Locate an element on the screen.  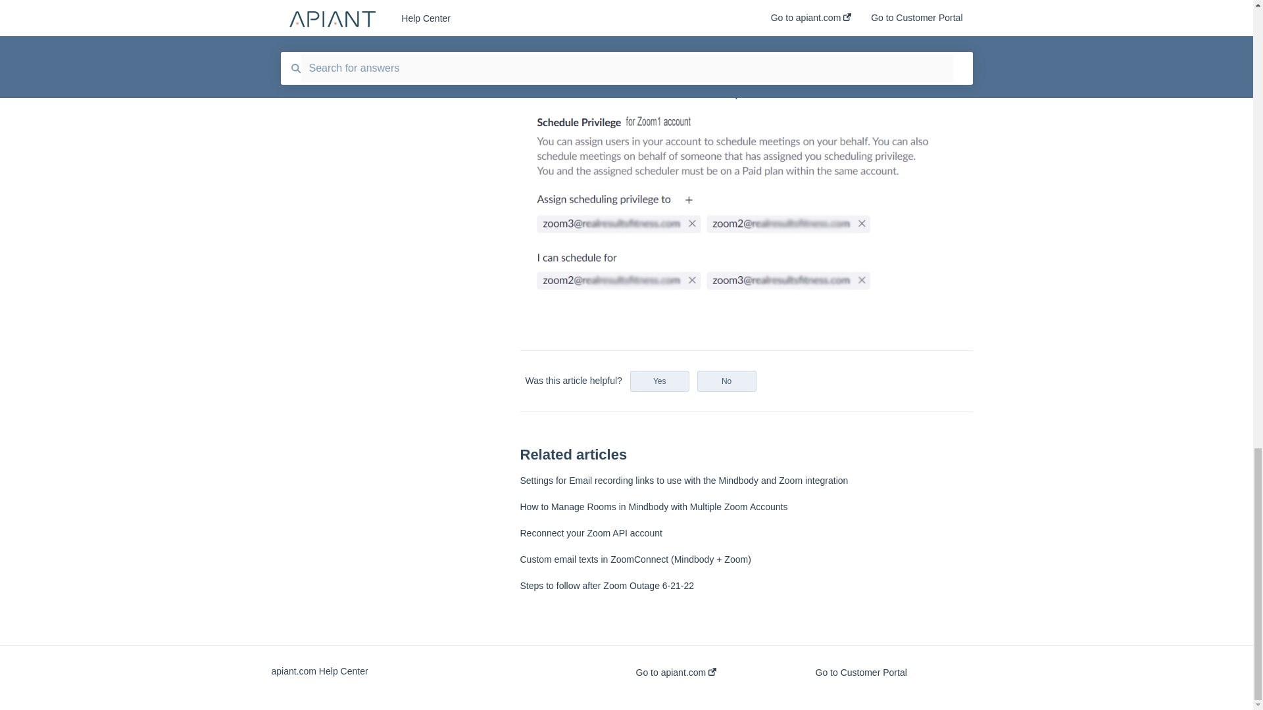
No is located at coordinates (726, 381).